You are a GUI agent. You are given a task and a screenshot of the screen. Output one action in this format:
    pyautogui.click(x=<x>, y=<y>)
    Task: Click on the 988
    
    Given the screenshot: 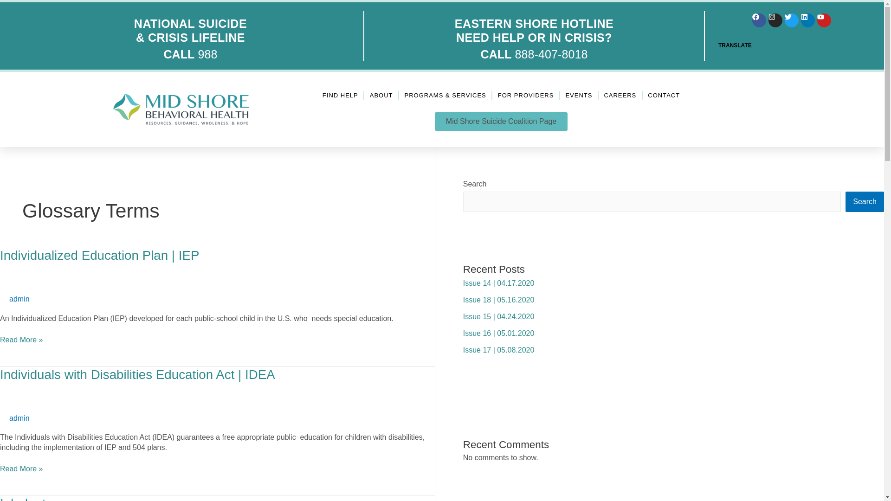 What is the action you would take?
    pyautogui.click(x=207, y=54)
    